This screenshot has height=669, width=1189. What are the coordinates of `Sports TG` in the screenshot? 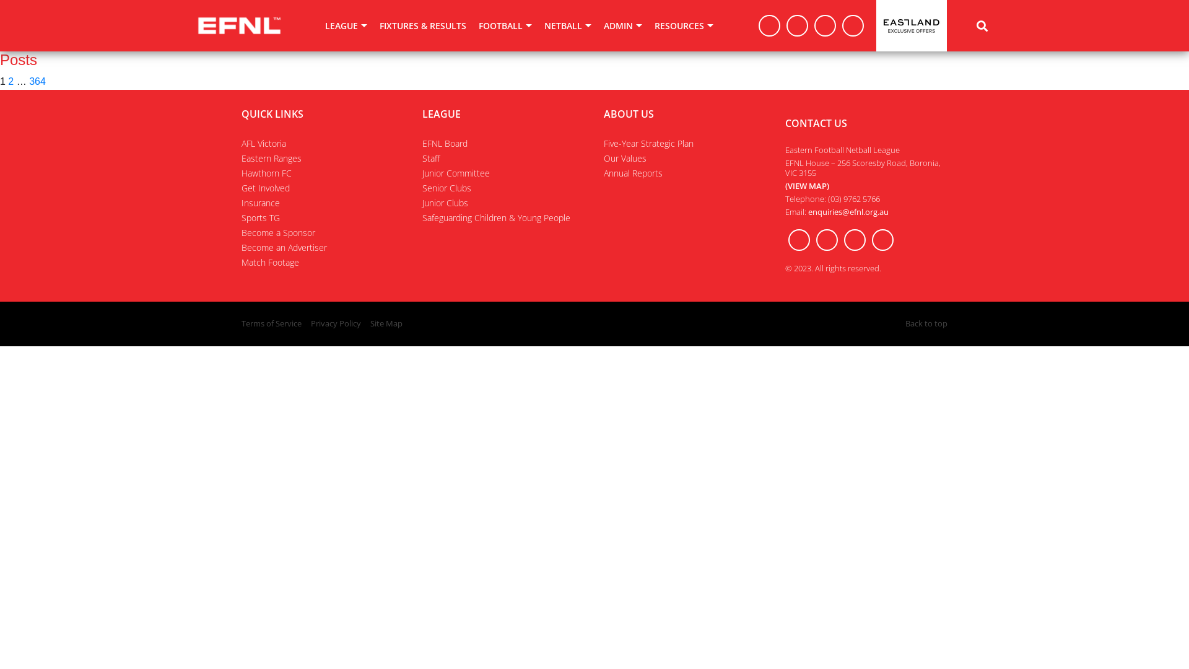 It's located at (261, 218).